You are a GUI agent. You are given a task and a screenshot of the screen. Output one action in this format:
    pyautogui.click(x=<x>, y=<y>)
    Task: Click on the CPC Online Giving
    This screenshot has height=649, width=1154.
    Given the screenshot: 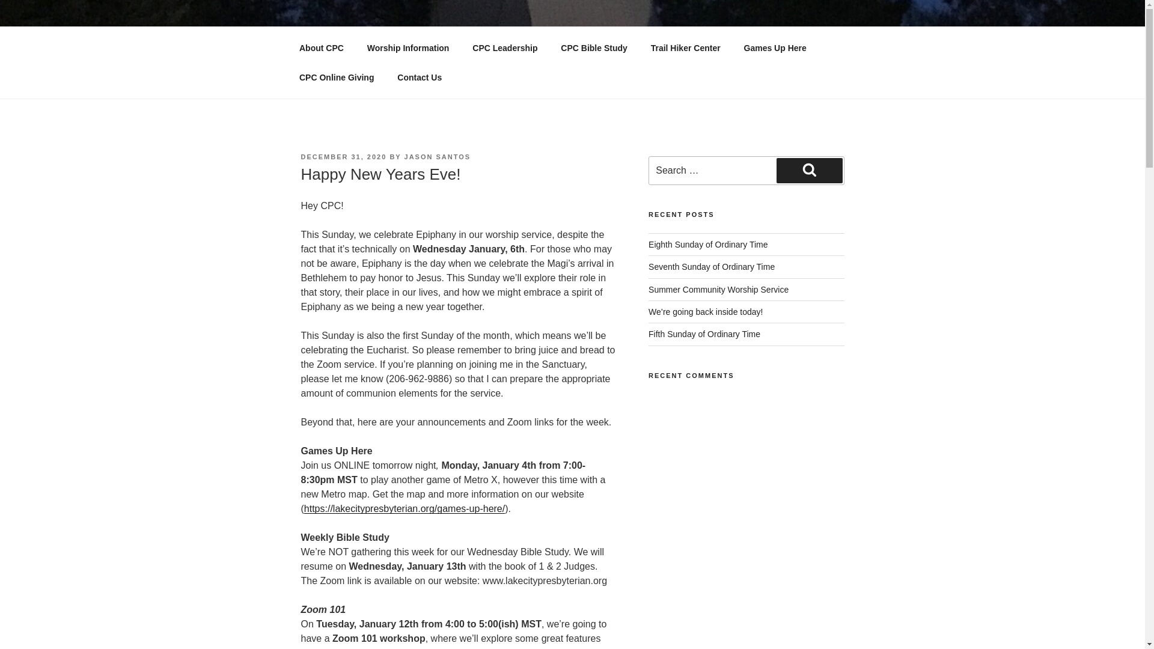 What is the action you would take?
    pyautogui.click(x=337, y=77)
    